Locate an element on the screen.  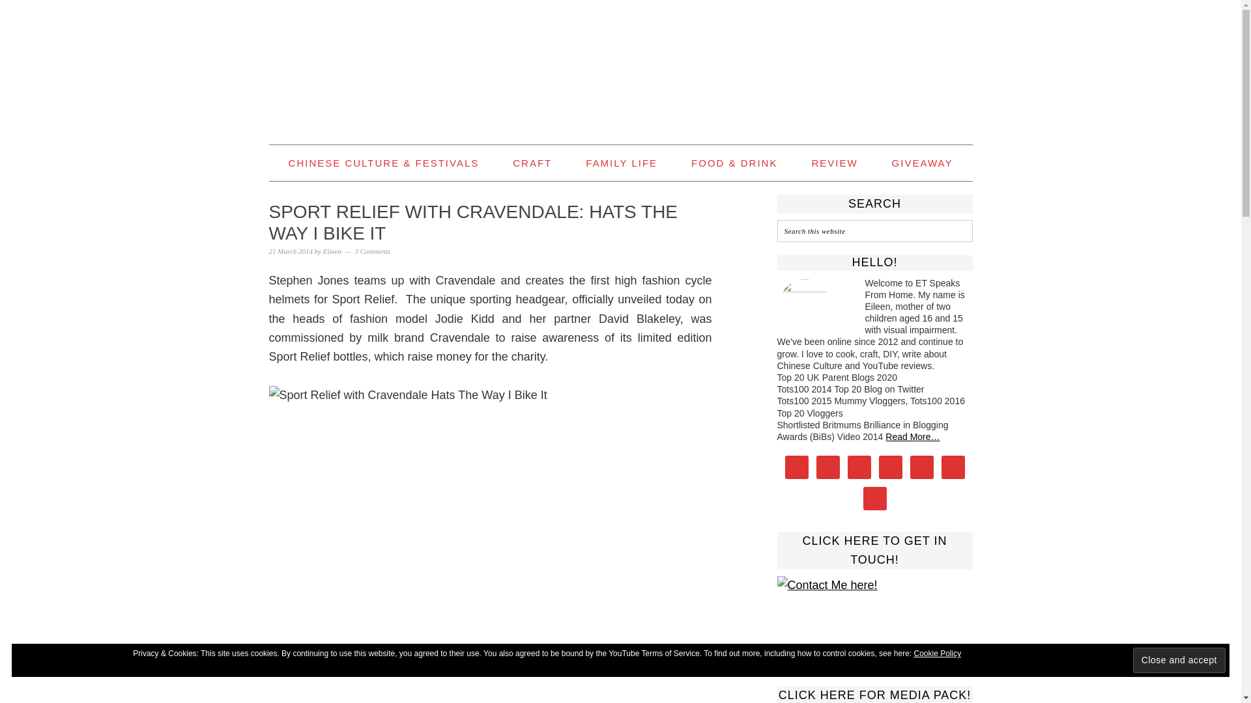
Click here to get in touch! is located at coordinates (874, 617).